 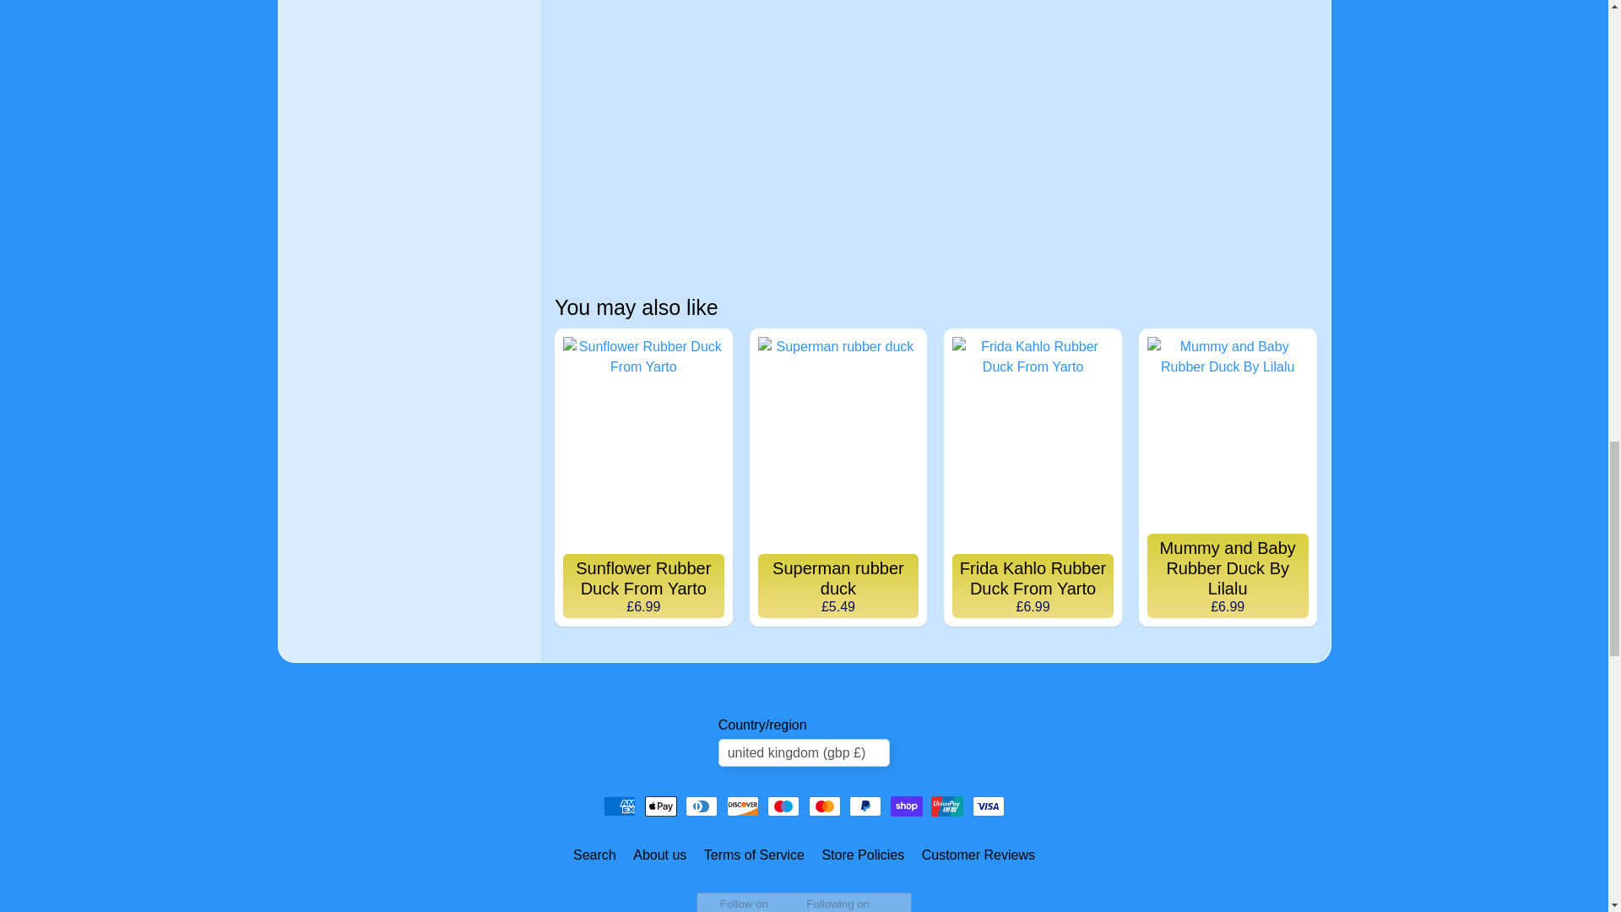 What do you see at coordinates (742, 806) in the screenshot?
I see `Discover` at bounding box center [742, 806].